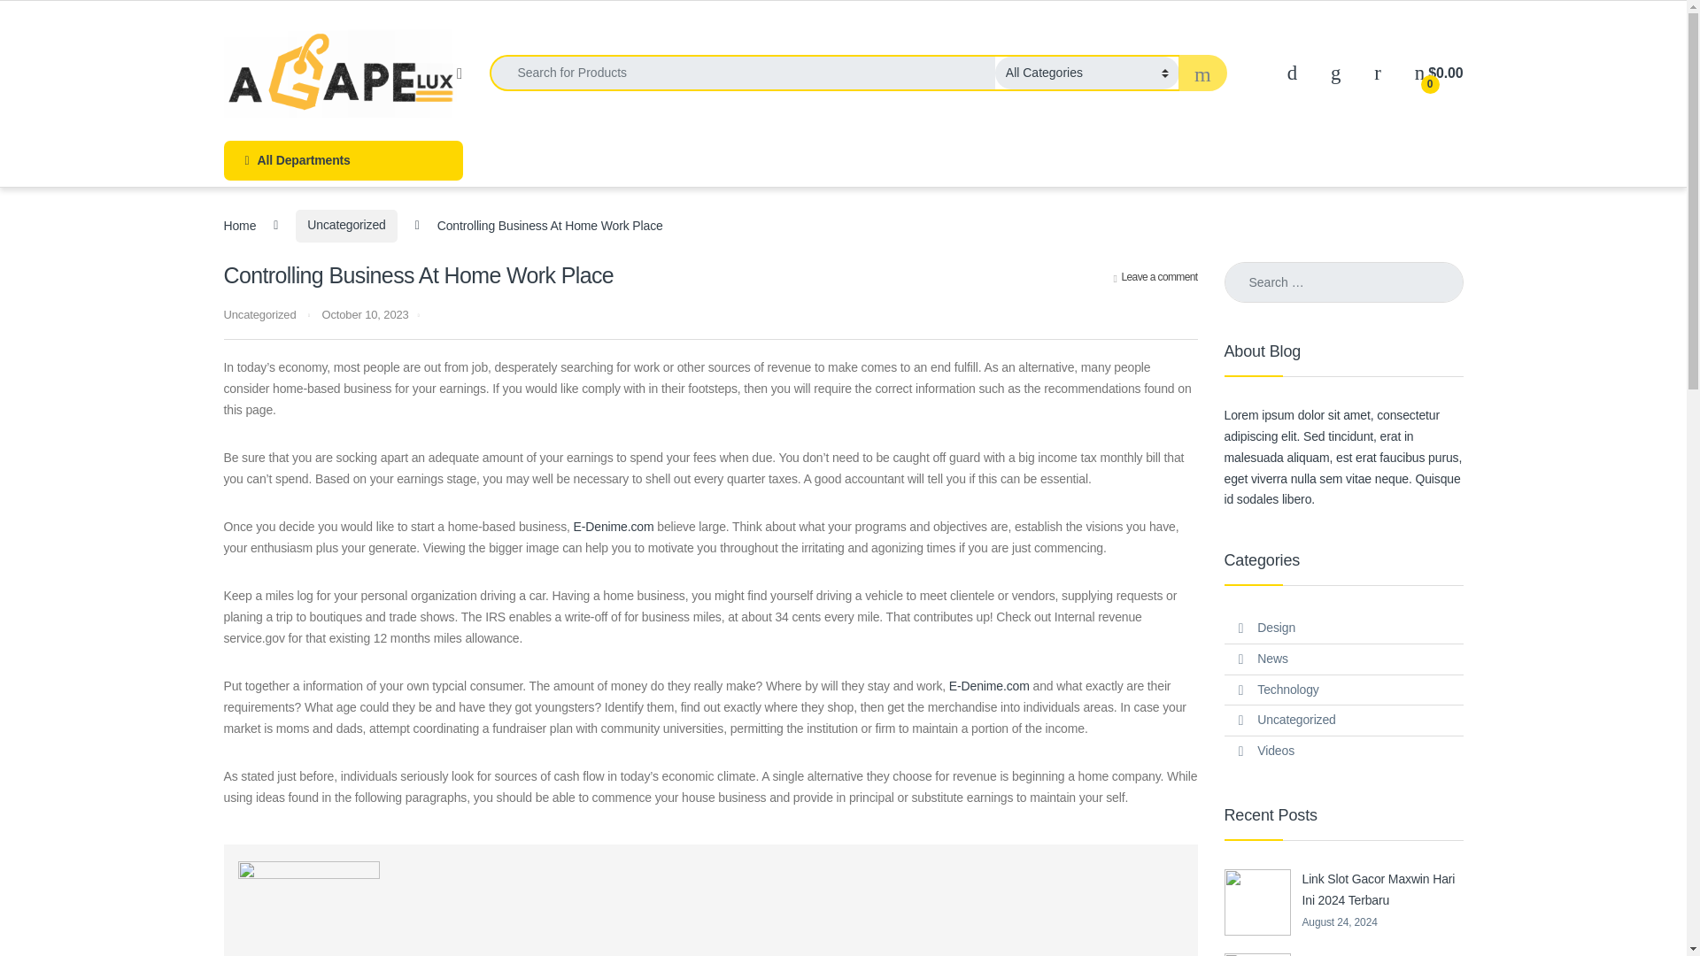 Image resolution: width=1700 pixels, height=956 pixels. Describe the element at coordinates (1155, 276) in the screenshot. I see `Leave a comment` at that location.